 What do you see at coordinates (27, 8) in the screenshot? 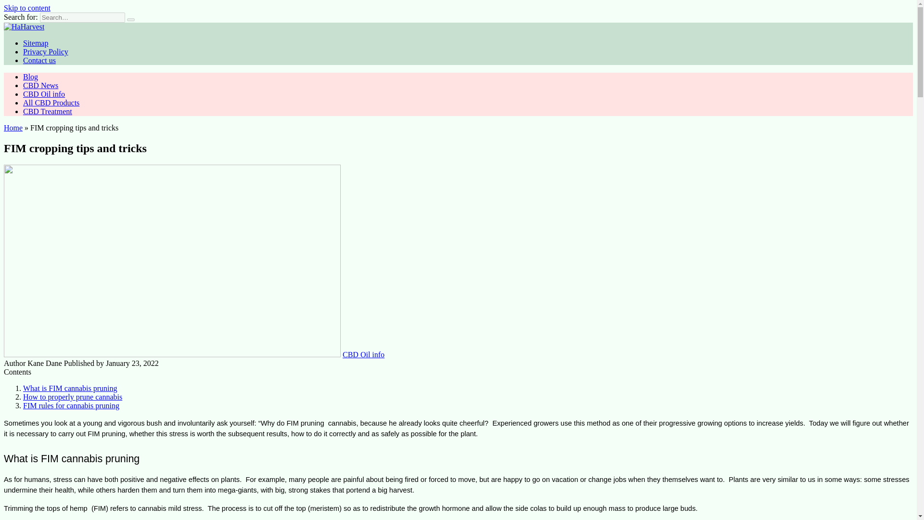
I see `Skip to content` at bounding box center [27, 8].